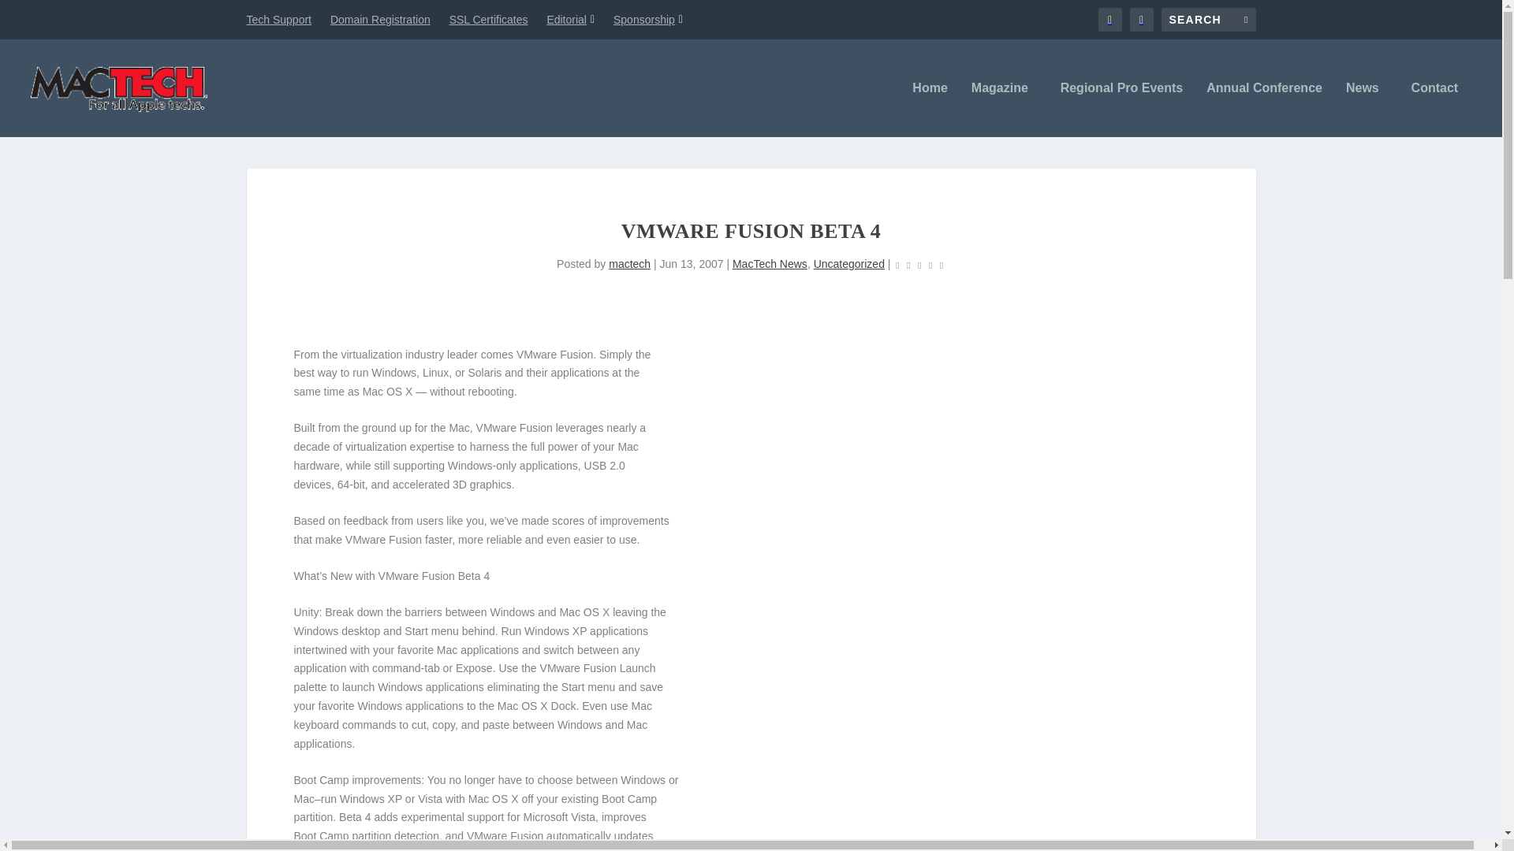 This screenshot has width=1514, height=851. I want to click on Rating: 0.00, so click(919, 265).